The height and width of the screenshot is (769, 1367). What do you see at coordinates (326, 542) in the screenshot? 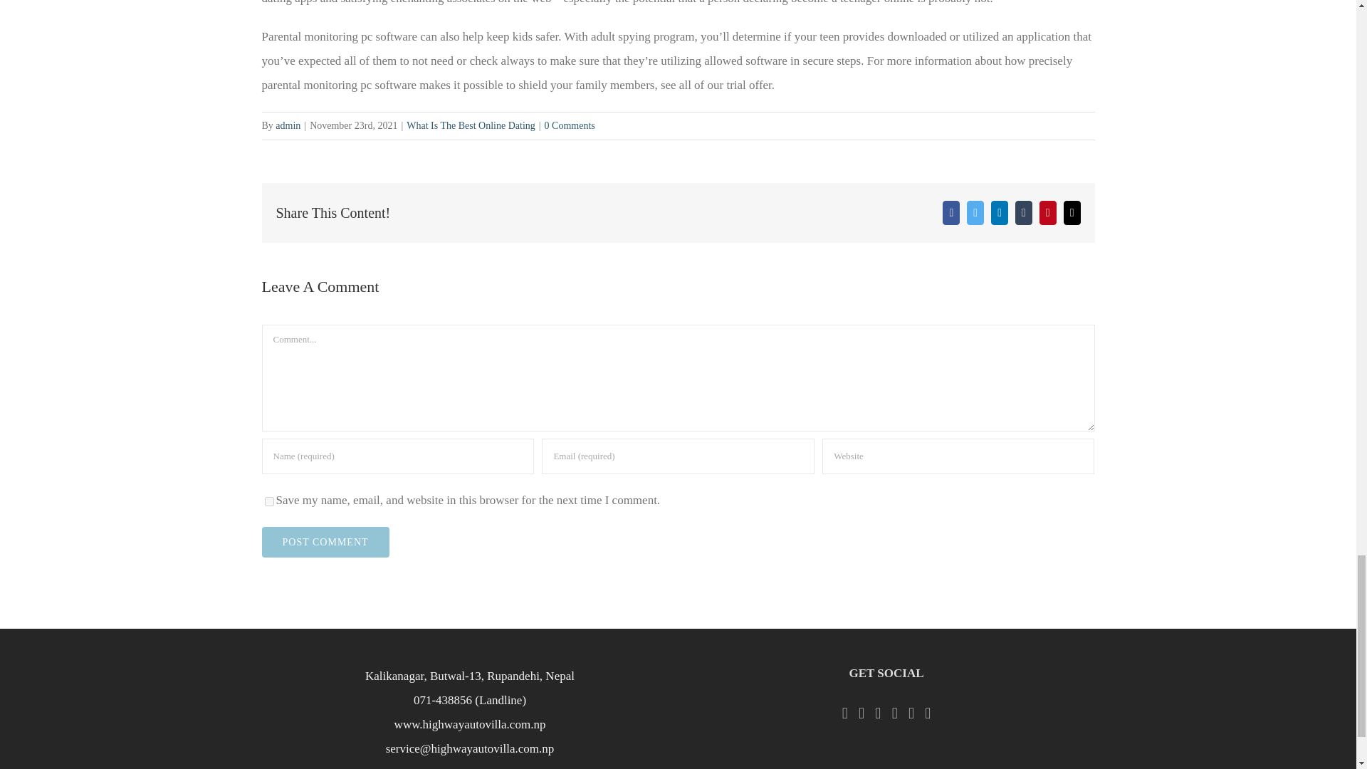
I see `Post Comment` at bounding box center [326, 542].